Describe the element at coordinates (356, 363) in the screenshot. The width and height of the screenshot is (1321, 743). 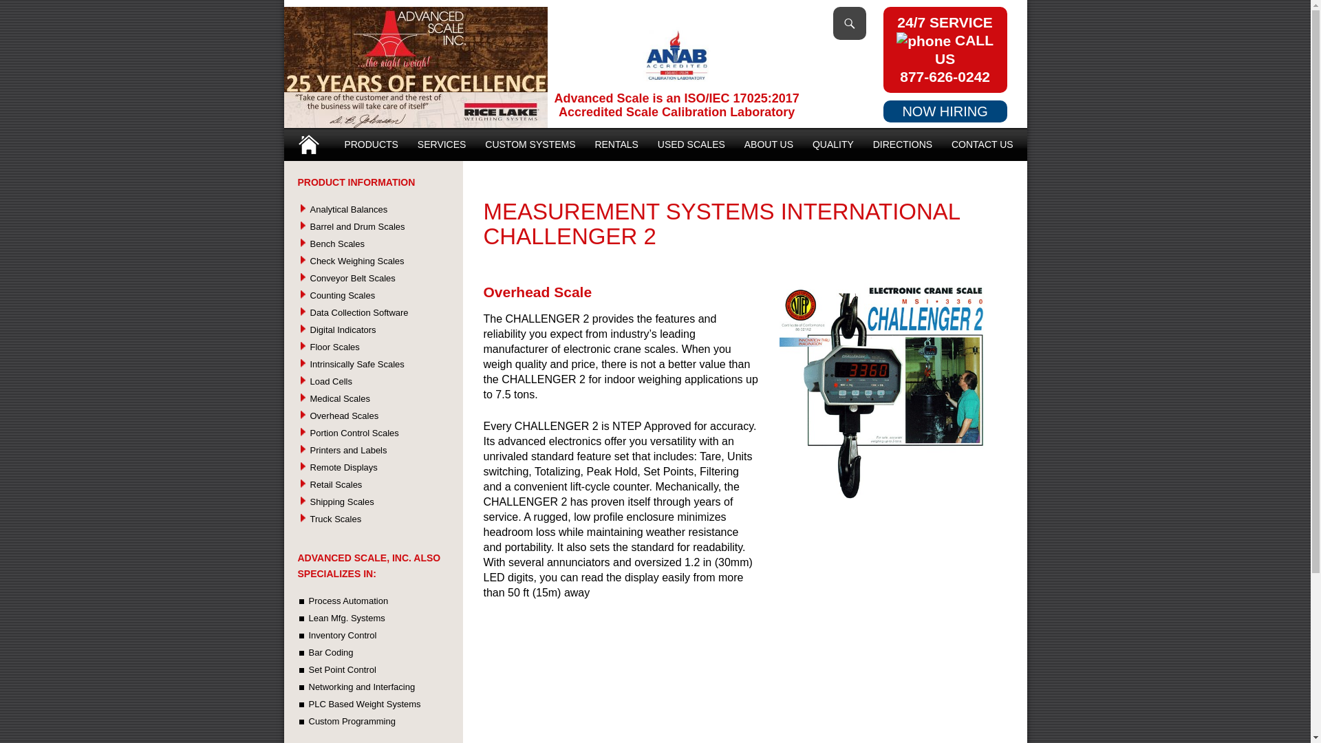
I see `Intrinsically Safe Scales` at that location.